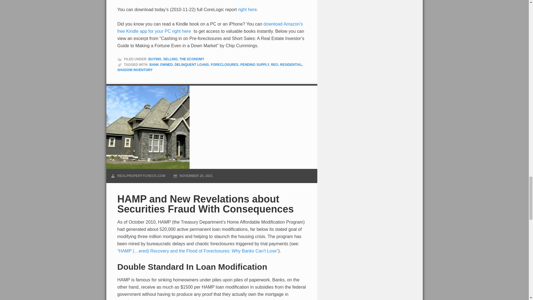  I want to click on DELINQUENT LOANS, so click(192, 64).